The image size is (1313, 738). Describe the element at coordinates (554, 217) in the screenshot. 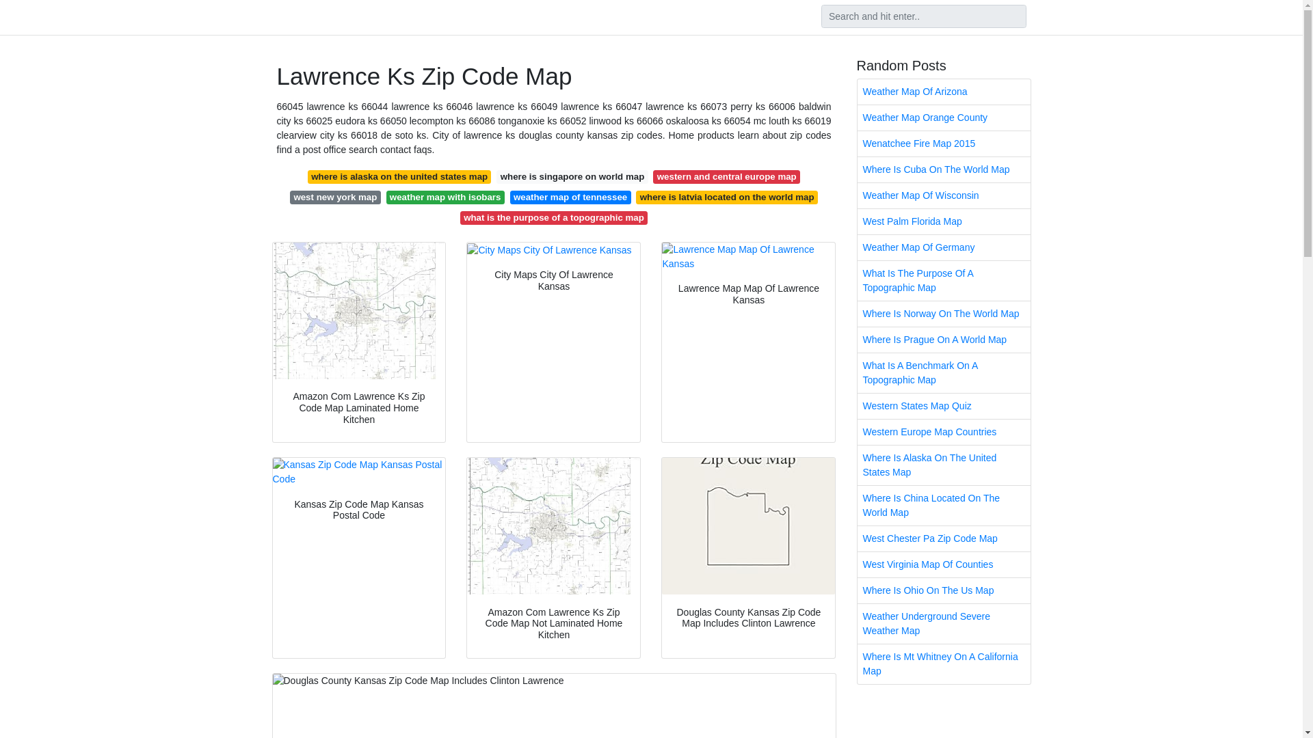

I see `what is the purpose of a topographic map` at that location.